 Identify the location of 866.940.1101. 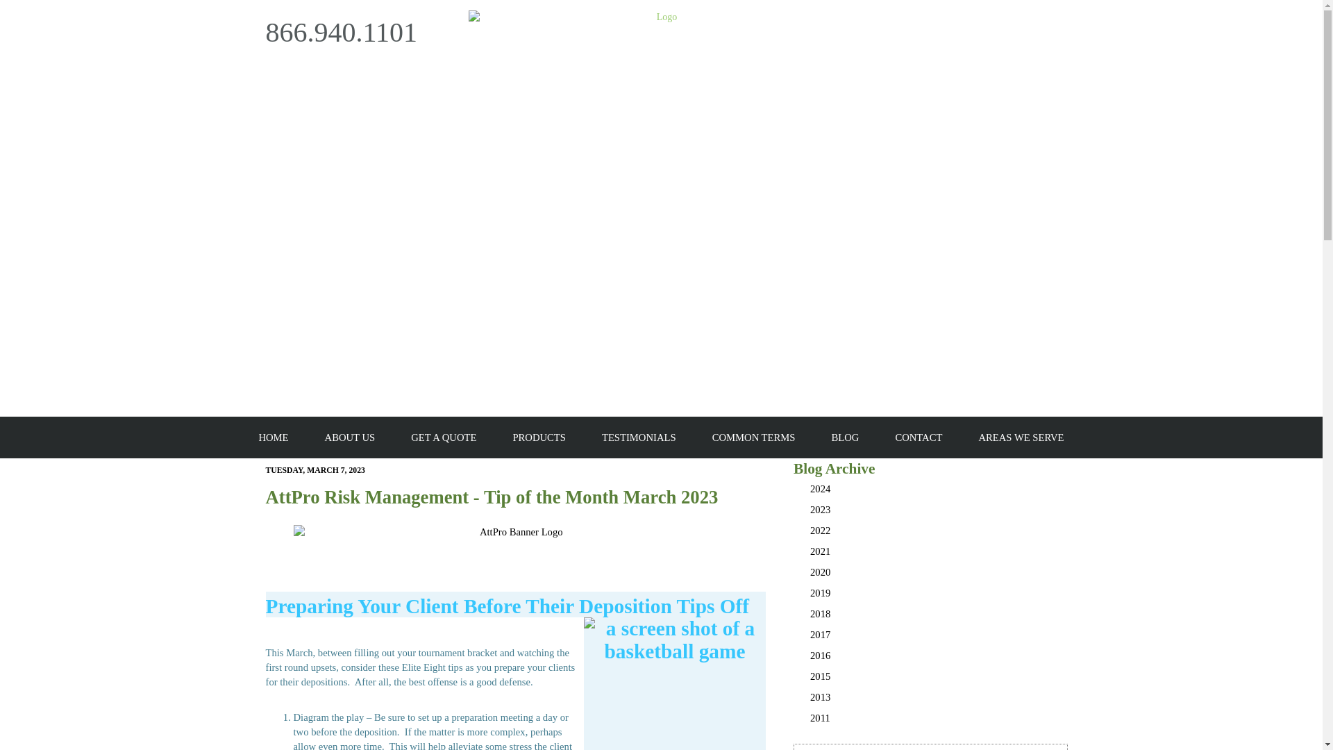
(341, 32).